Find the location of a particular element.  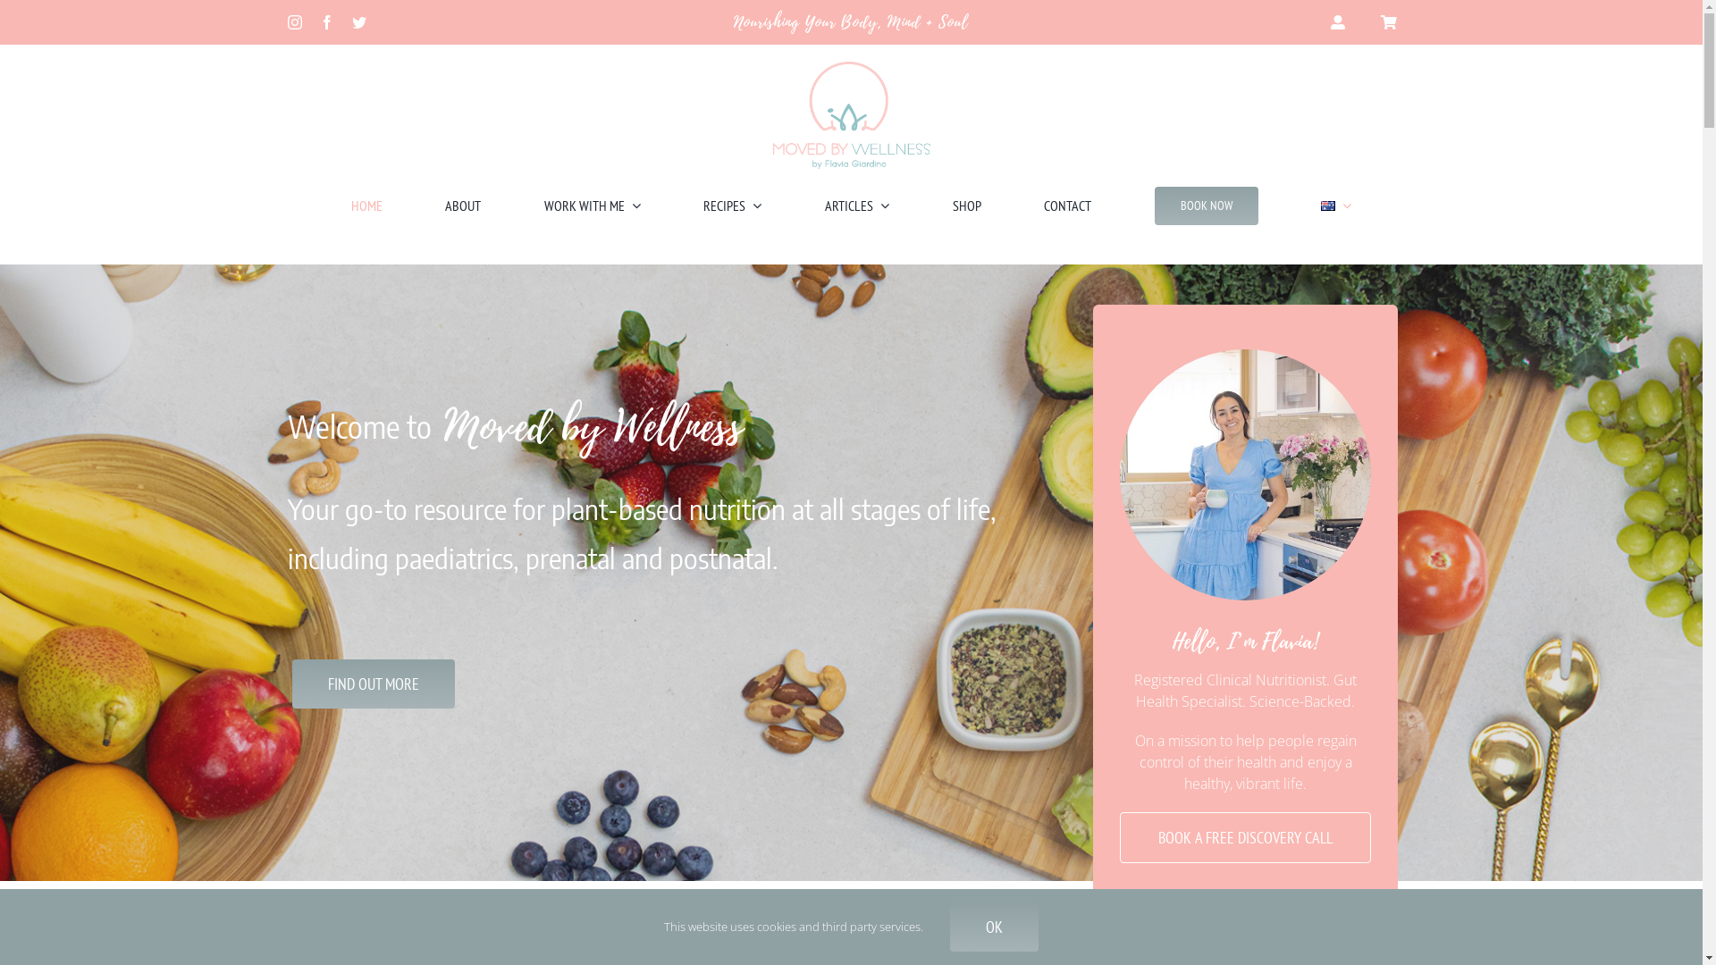

HOME is located at coordinates (366, 206).